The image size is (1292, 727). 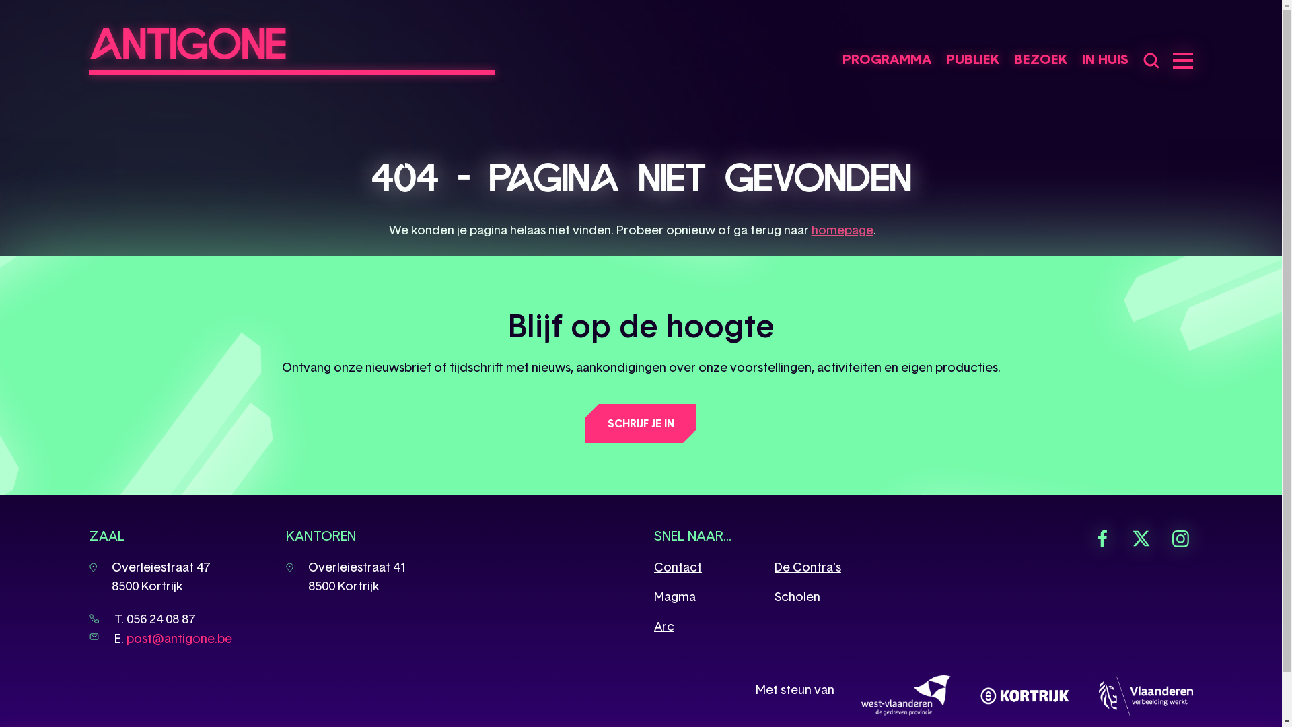 I want to click on Kortrijk, so click(x=1024, y=696).